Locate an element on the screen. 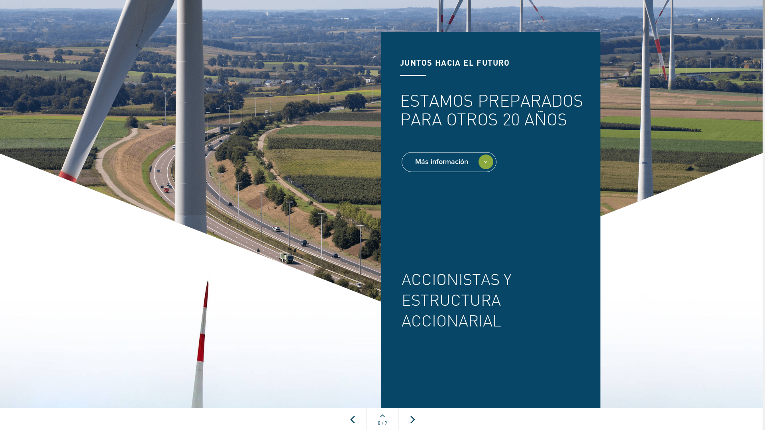 The height and width of the screenshot is (430, 765). Saltar al contenido is located at coordinates (14, 388).